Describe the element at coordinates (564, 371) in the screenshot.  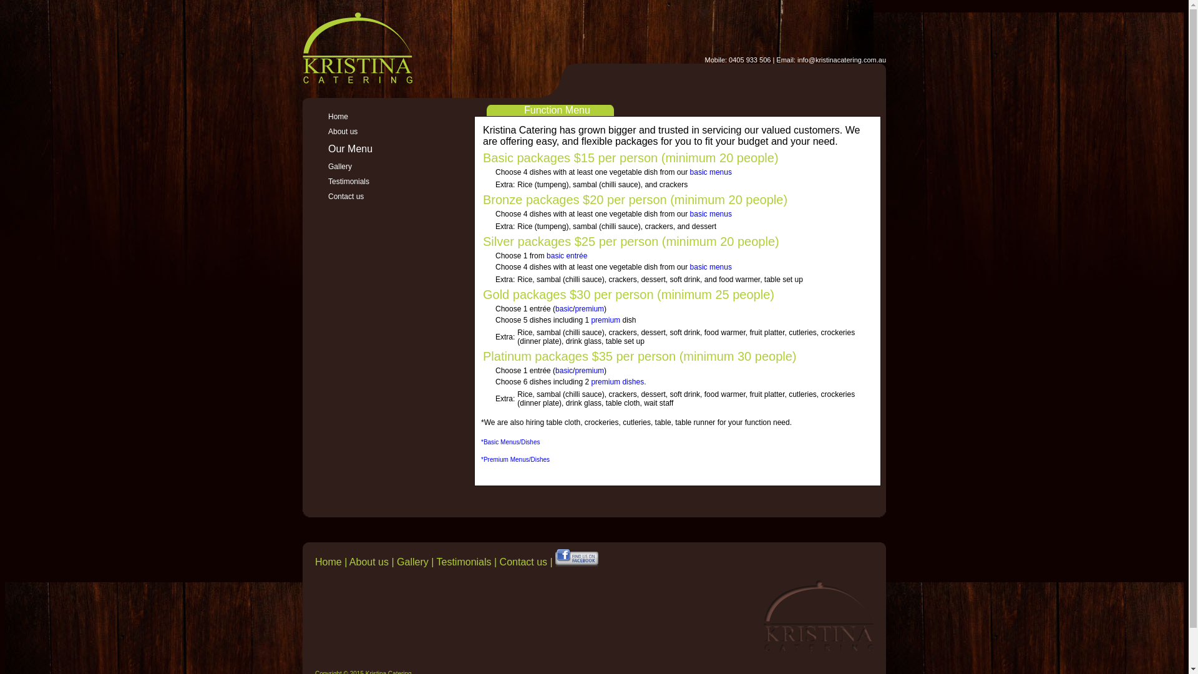
I see `basic` at that location.